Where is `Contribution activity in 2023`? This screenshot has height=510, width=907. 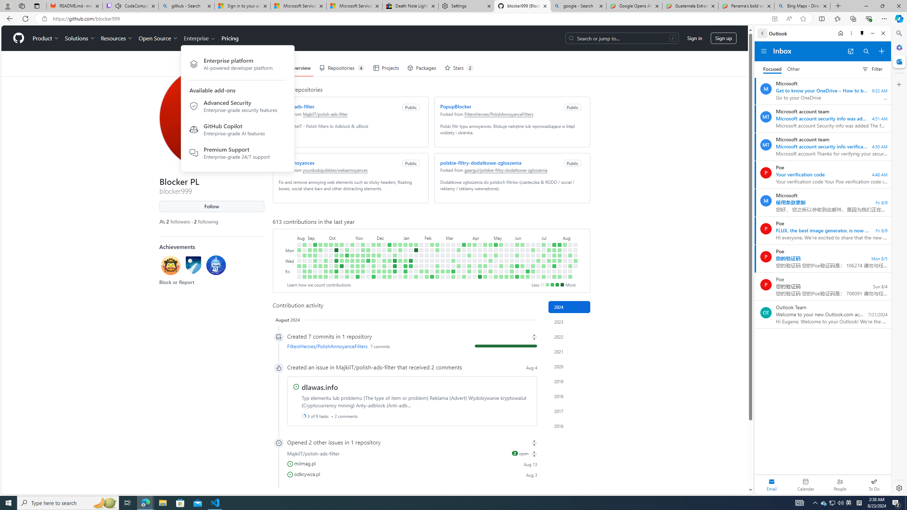 Contribution activity in 2023 is located at coordinates (569, 322).